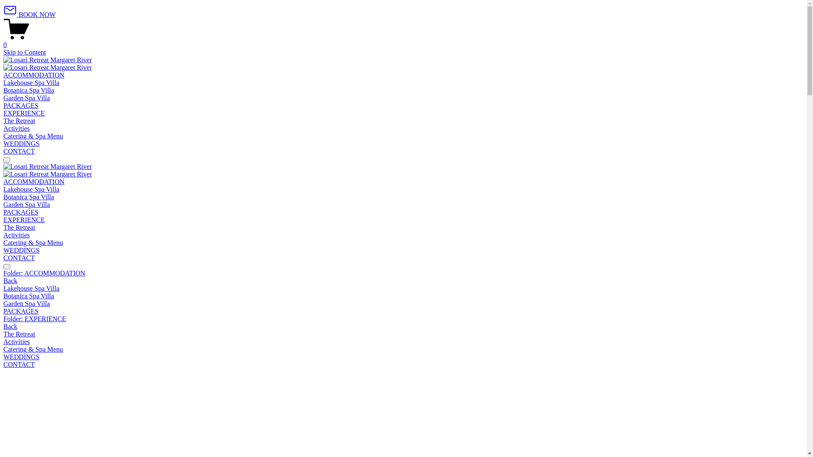  Describe the element at coordinates (21, 212) in the screenshot. I see `PACKAGES` at that location.